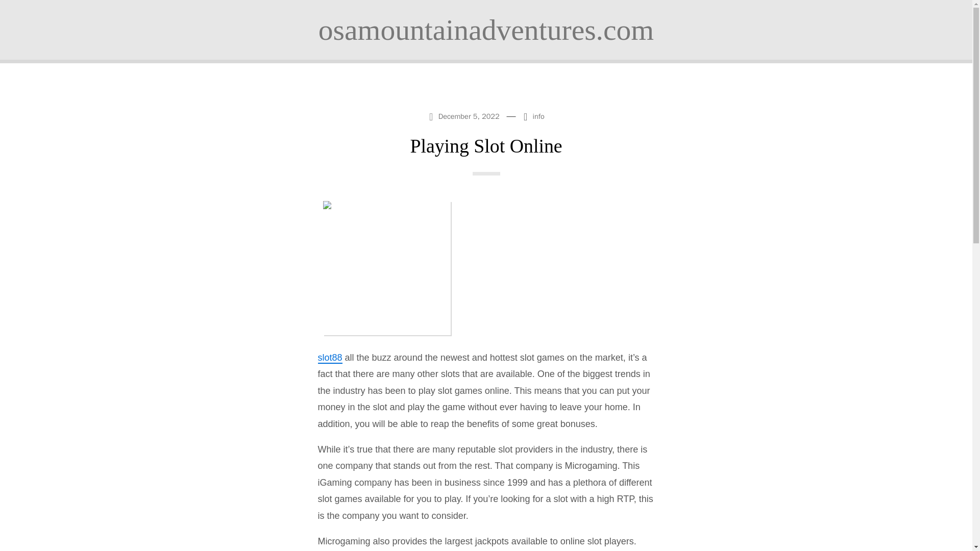 The width and height of the screenshot is (980, 551). Describe the element at coordinates (485, 145) in the screenshot. I see `Playing Slot Online` at that location.